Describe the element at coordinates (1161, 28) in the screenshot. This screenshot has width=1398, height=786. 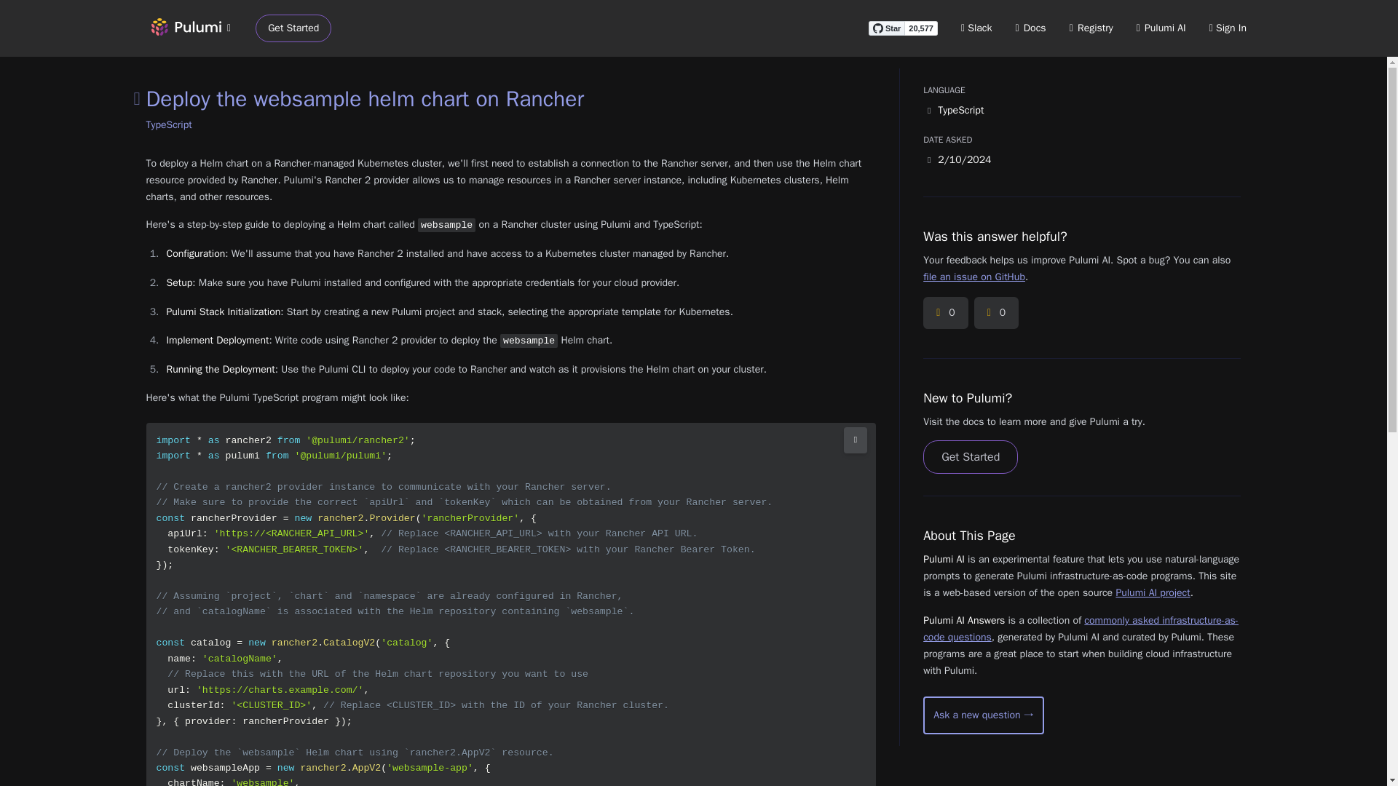
I see `Pulumi AI` at that location.